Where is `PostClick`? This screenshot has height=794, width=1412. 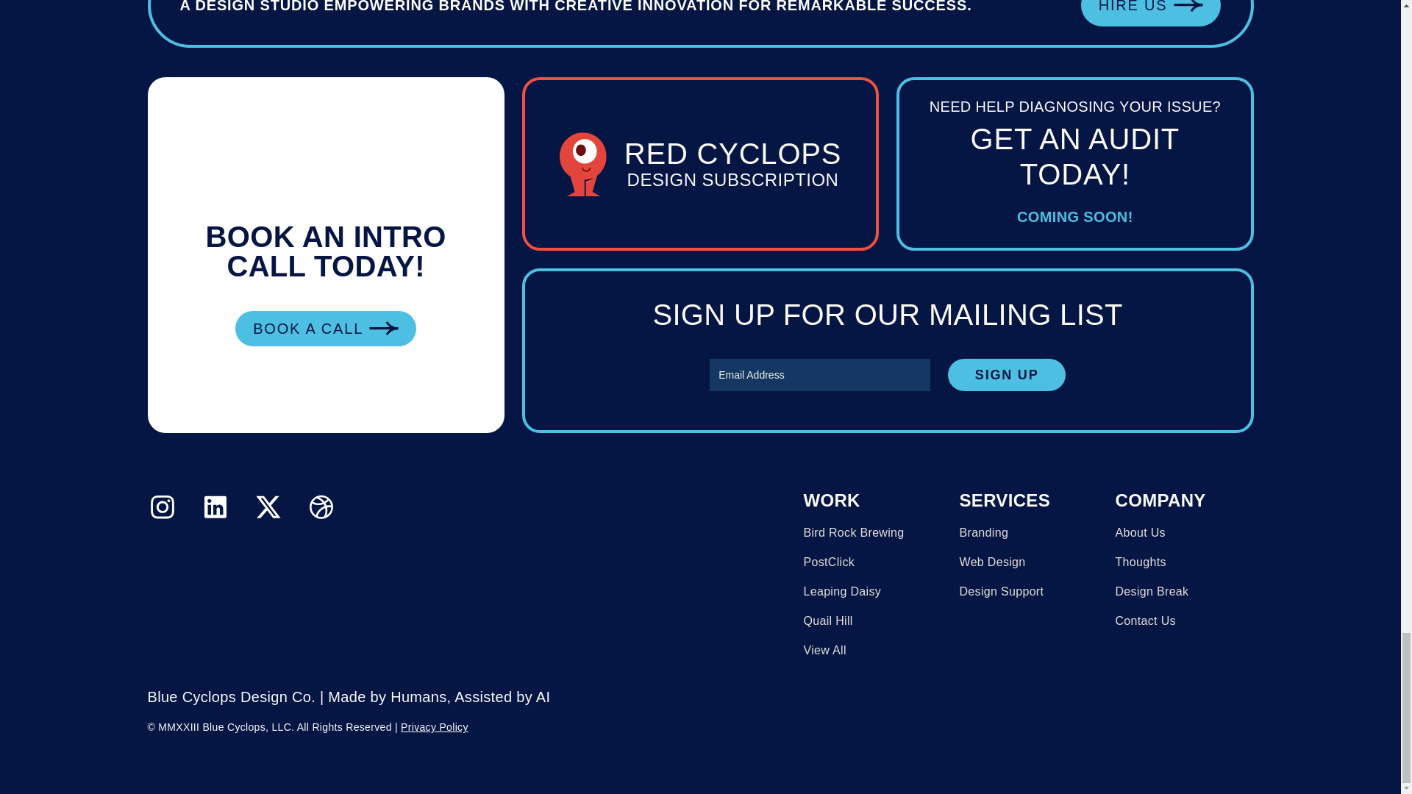 PostClick is located at coordinates (1006, 375).